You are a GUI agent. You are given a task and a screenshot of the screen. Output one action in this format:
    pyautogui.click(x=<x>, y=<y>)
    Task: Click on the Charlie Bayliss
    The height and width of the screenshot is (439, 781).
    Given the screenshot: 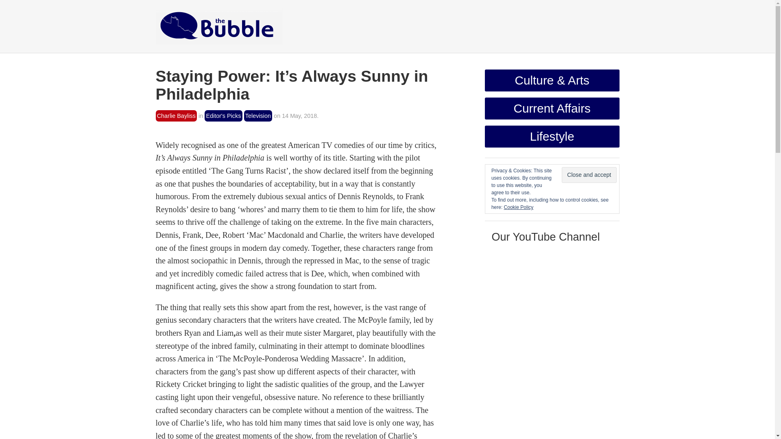 What is the action you would take?
    pyautogui.click(x=176, y=116)
    